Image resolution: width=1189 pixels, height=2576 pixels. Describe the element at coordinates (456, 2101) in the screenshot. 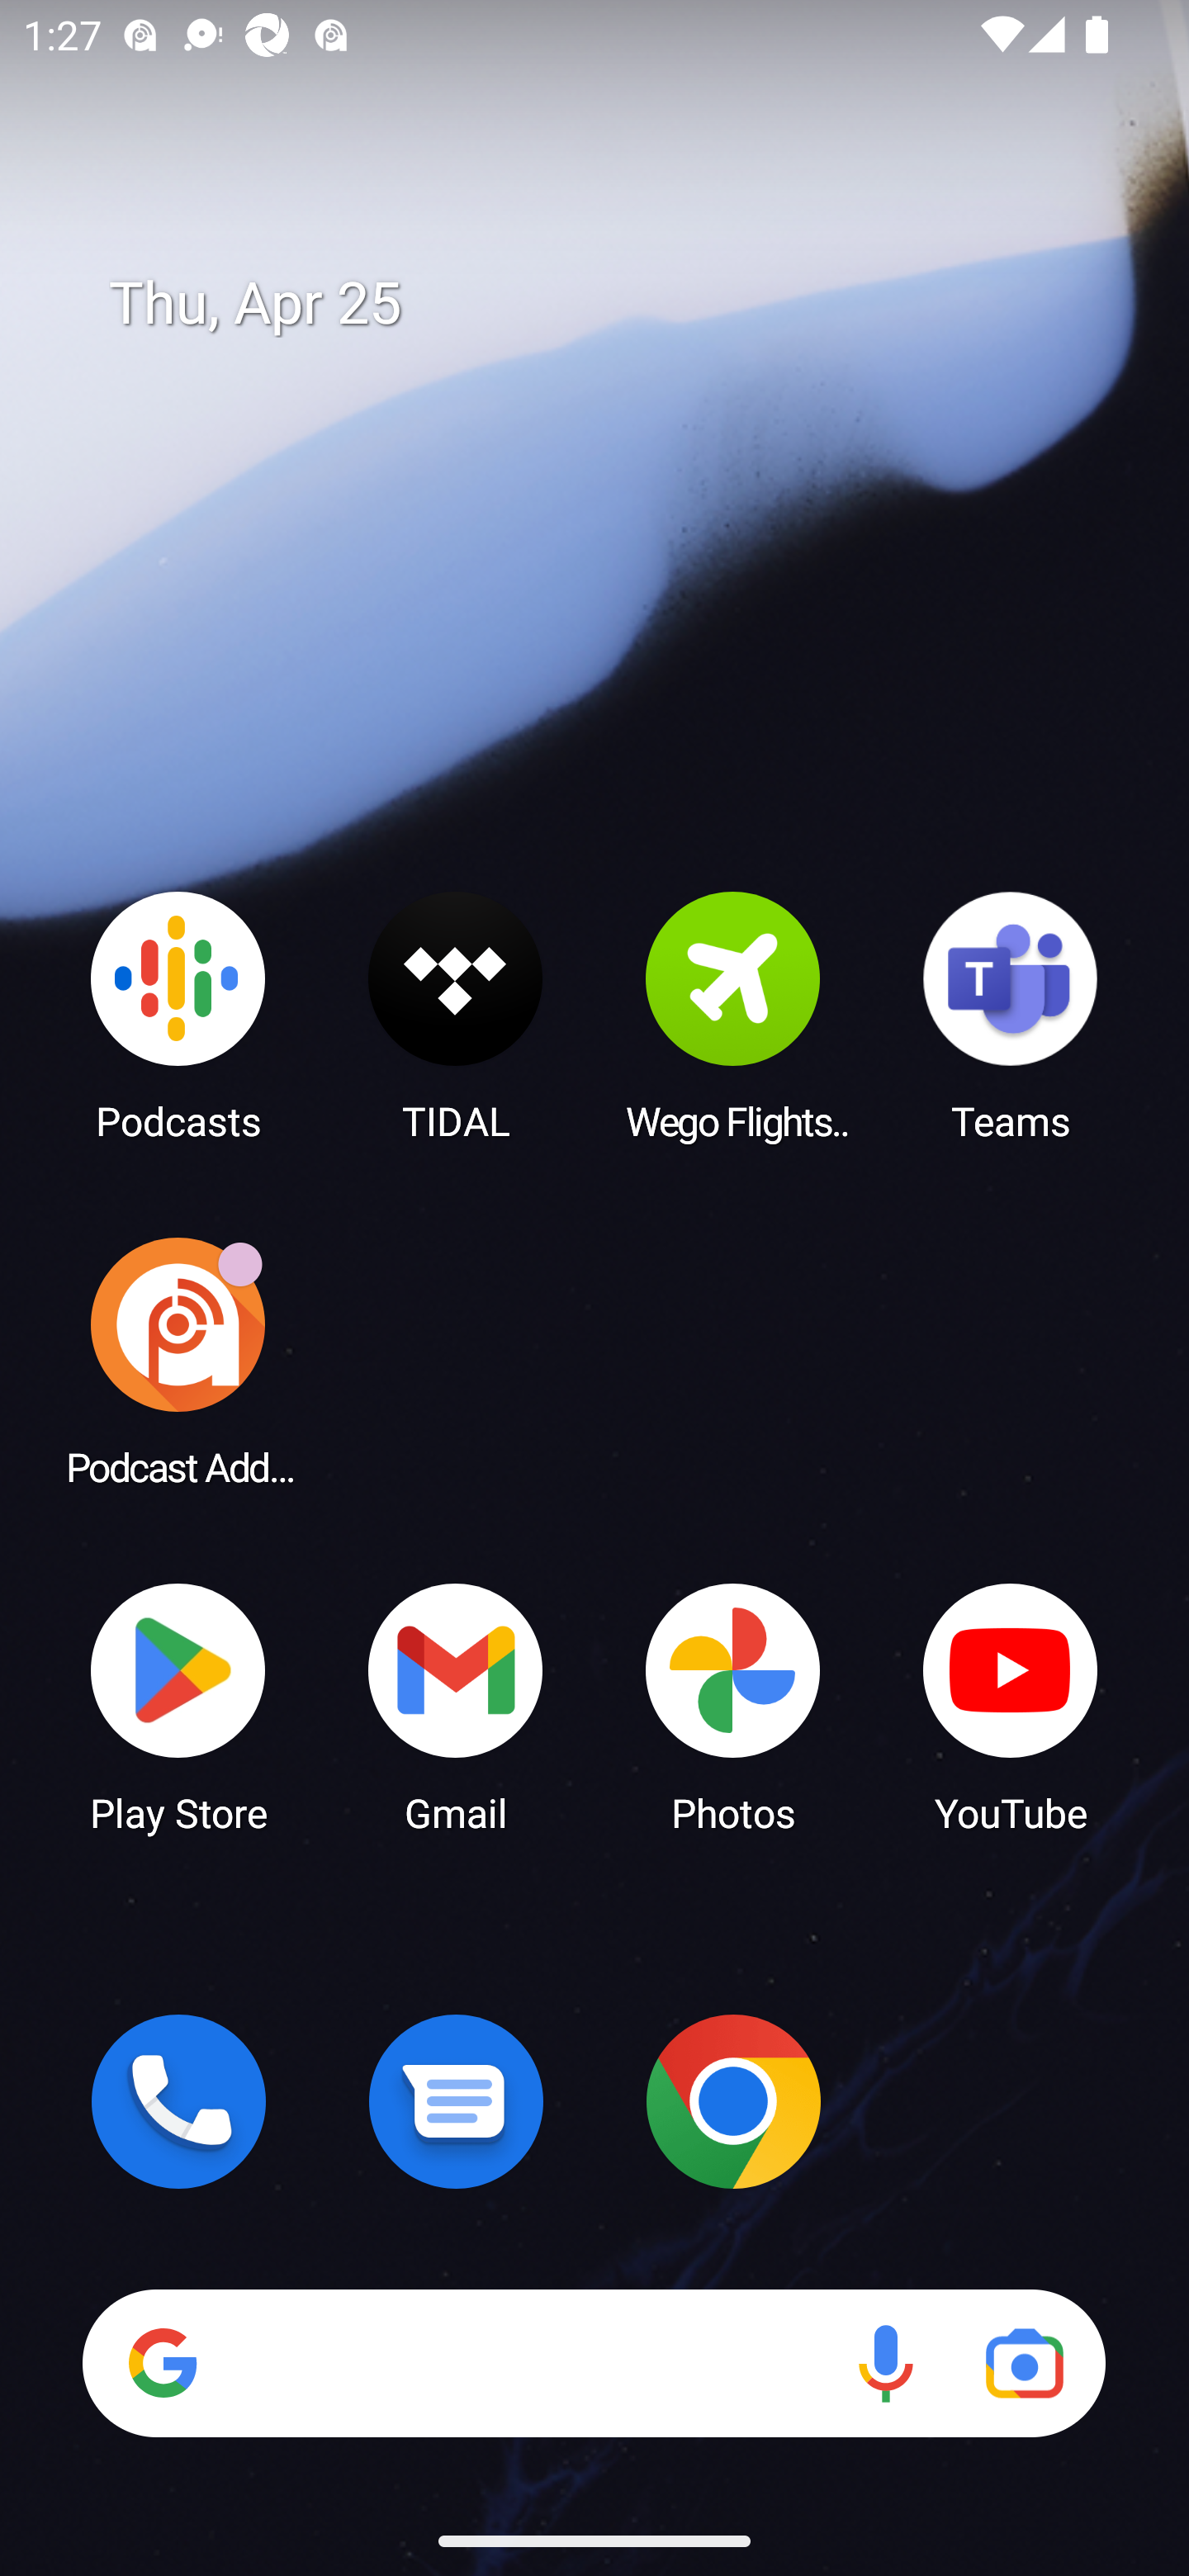

I see `Messages` at that location.